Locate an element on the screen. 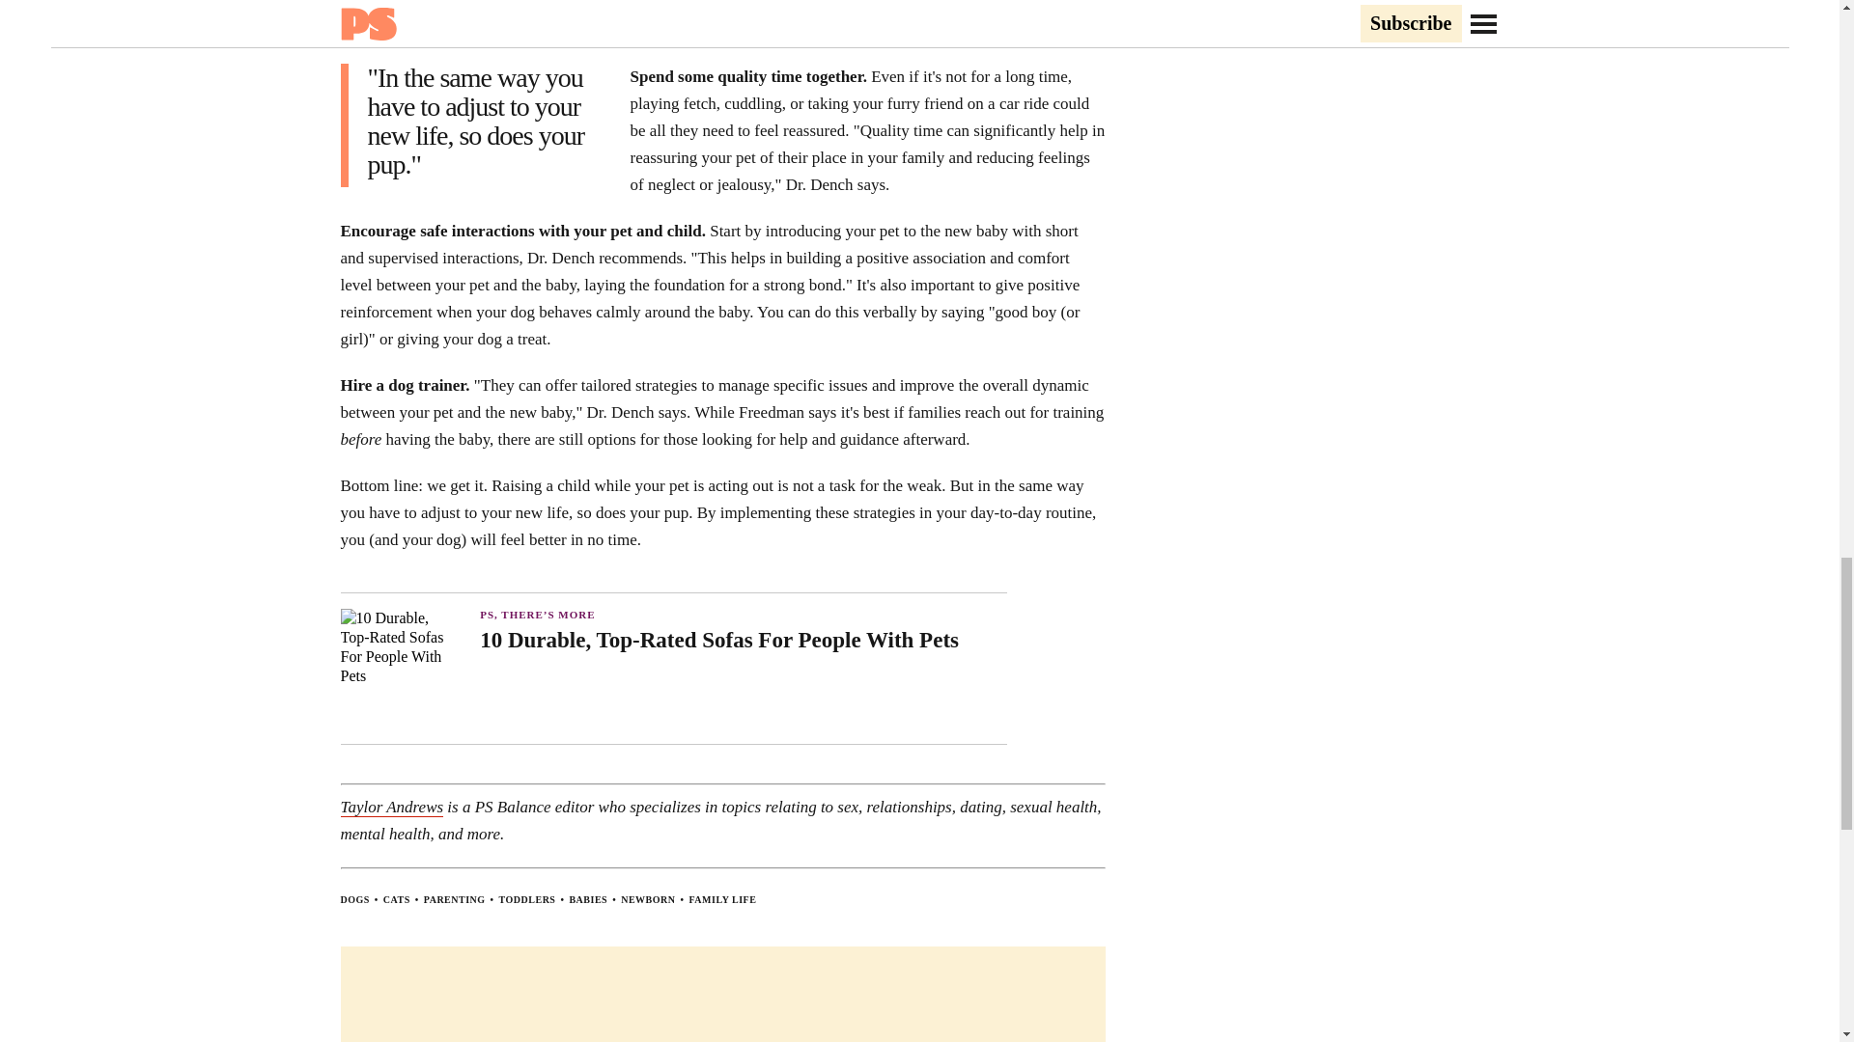 The image size is (1854, 1042). TODDLERS is located at coordinates (527, 899).